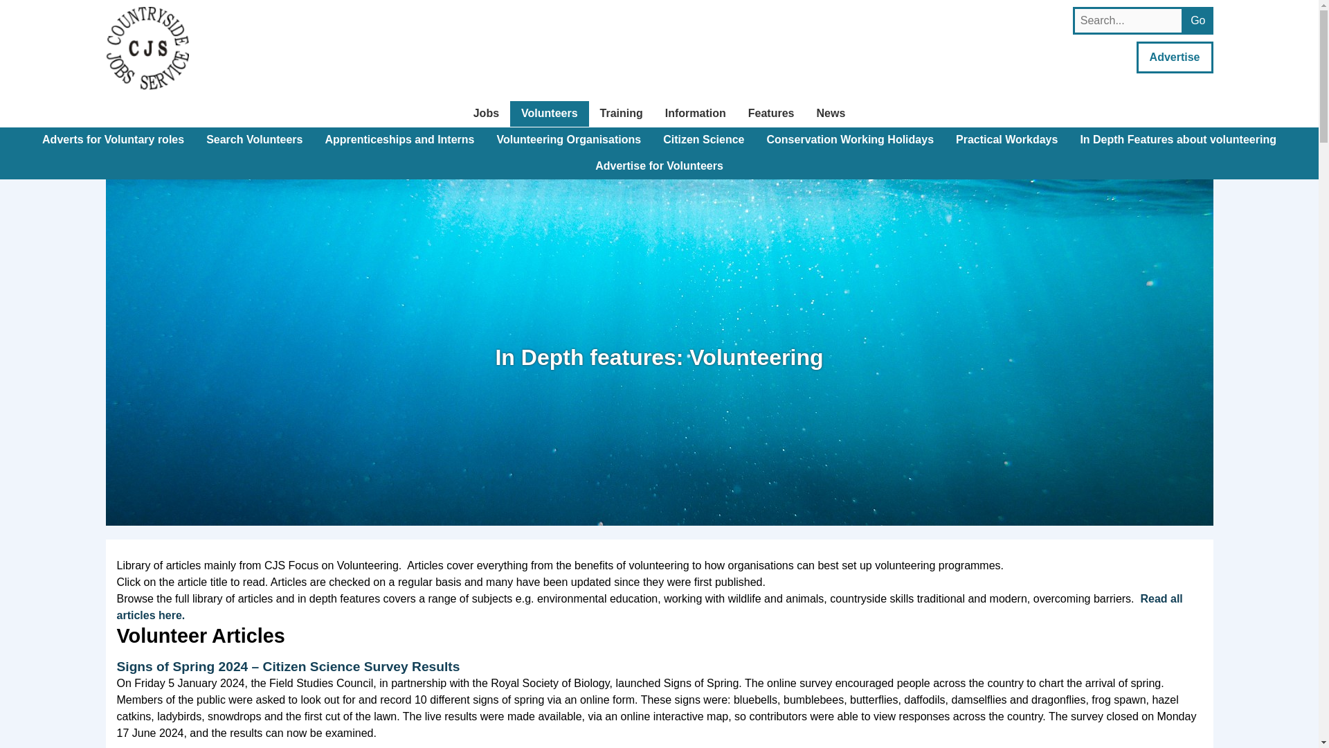 This screenshot has height=748, width=1329. Describe the element at coordinates (831, 114) in the screenshot. I see `News` at that location.